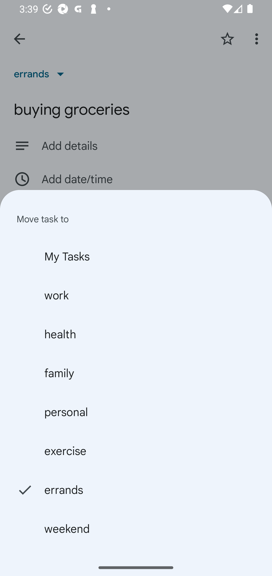 The image size is (272, 576). I want to click on work, so click(136, 295).